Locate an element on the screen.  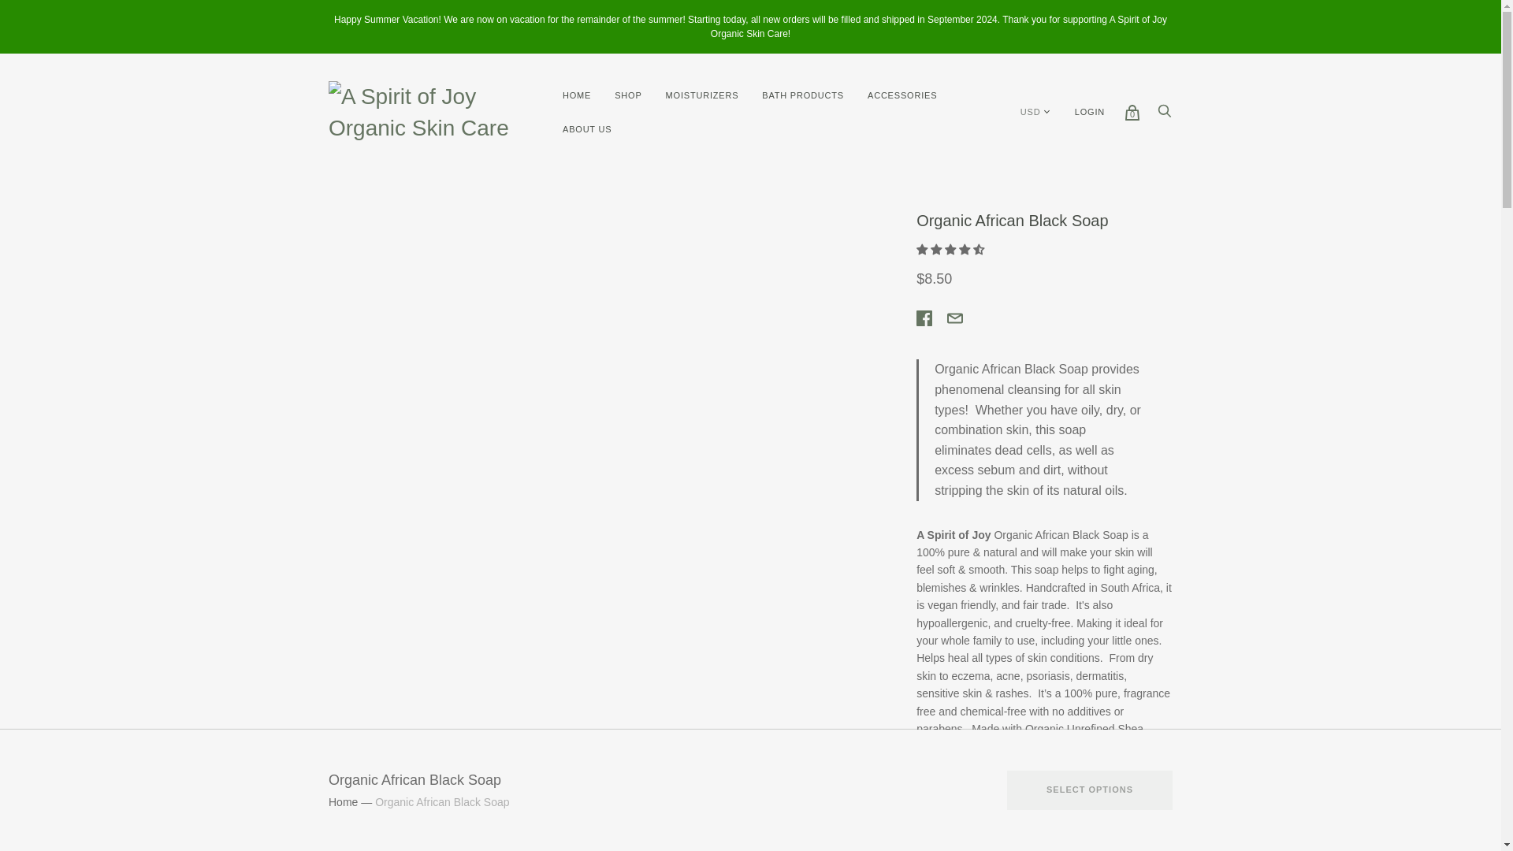
0 is located at coordinates (1132, 112).